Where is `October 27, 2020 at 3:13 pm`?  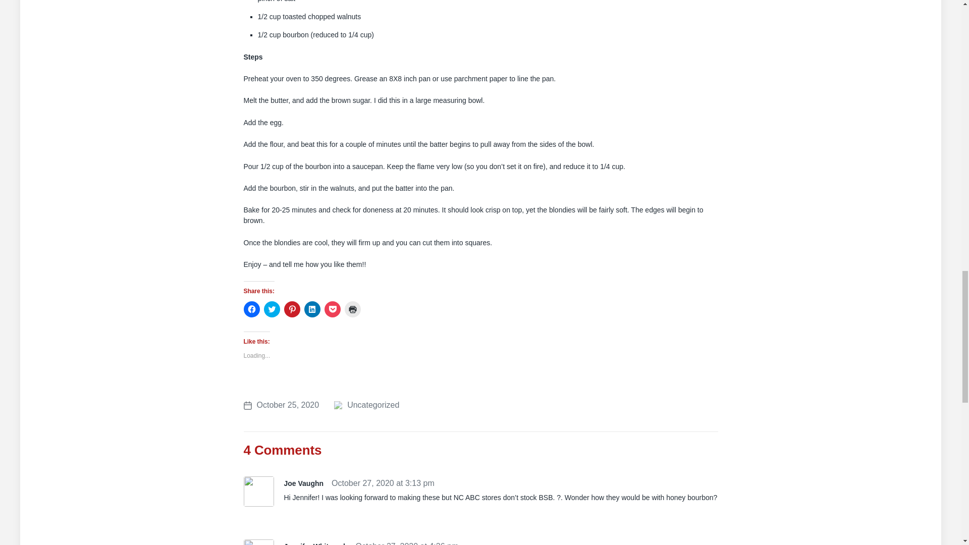 October 27, 2020 at 3:13 pm is located at coordinates (383, 483).